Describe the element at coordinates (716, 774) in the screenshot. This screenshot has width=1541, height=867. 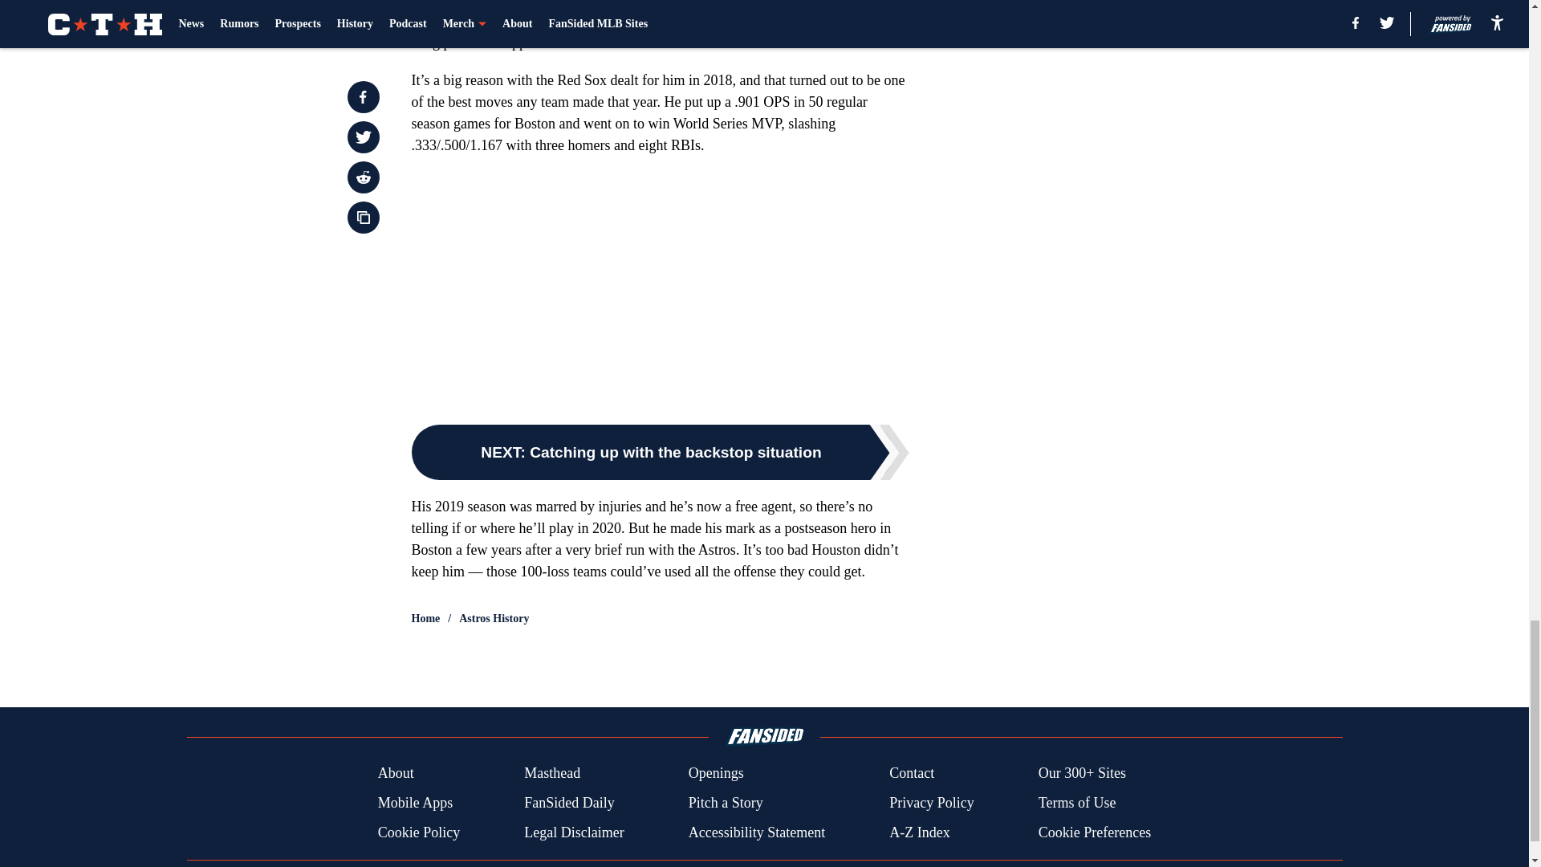
I see `Openings` at that location.